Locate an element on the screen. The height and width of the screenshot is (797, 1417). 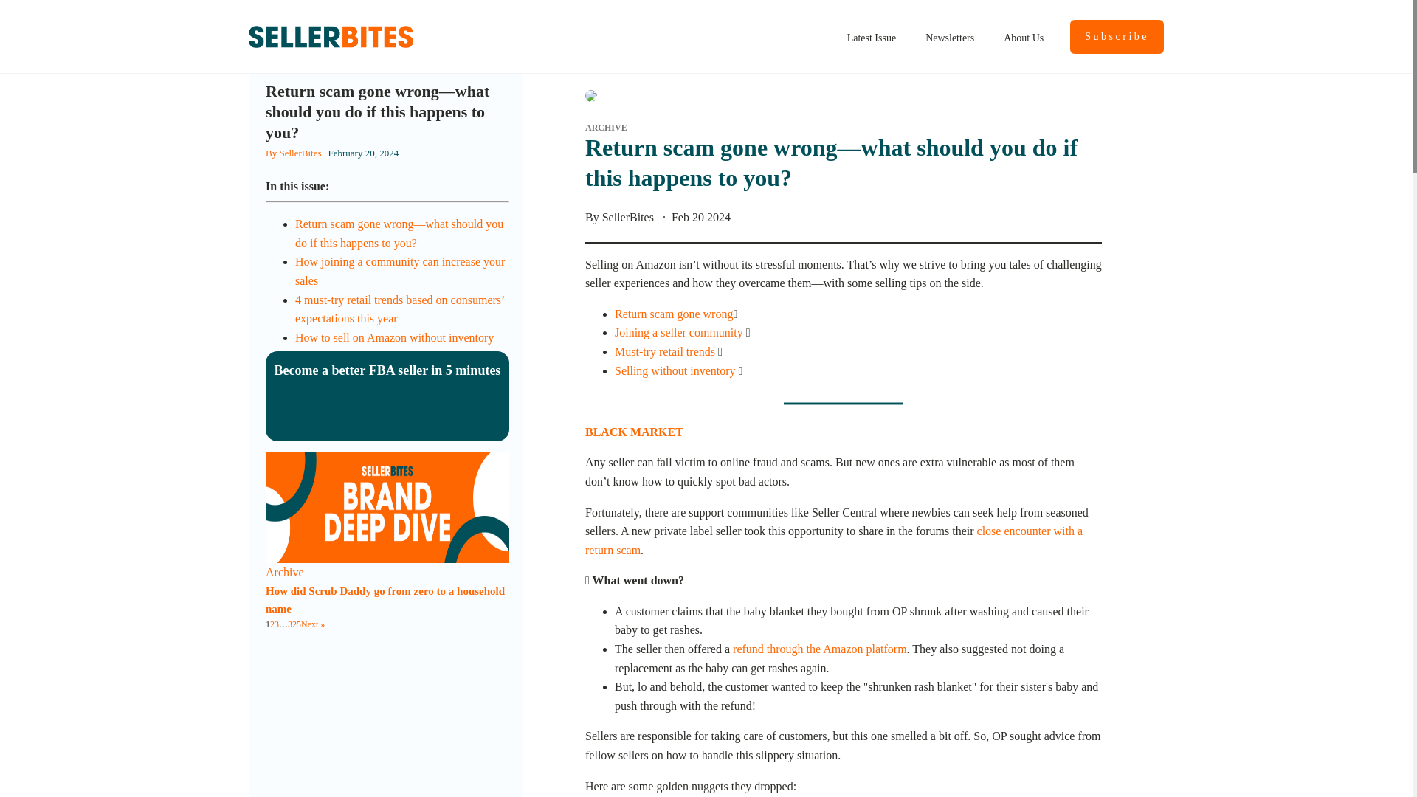
Selling without inventory is located at coordinates (675, 370).